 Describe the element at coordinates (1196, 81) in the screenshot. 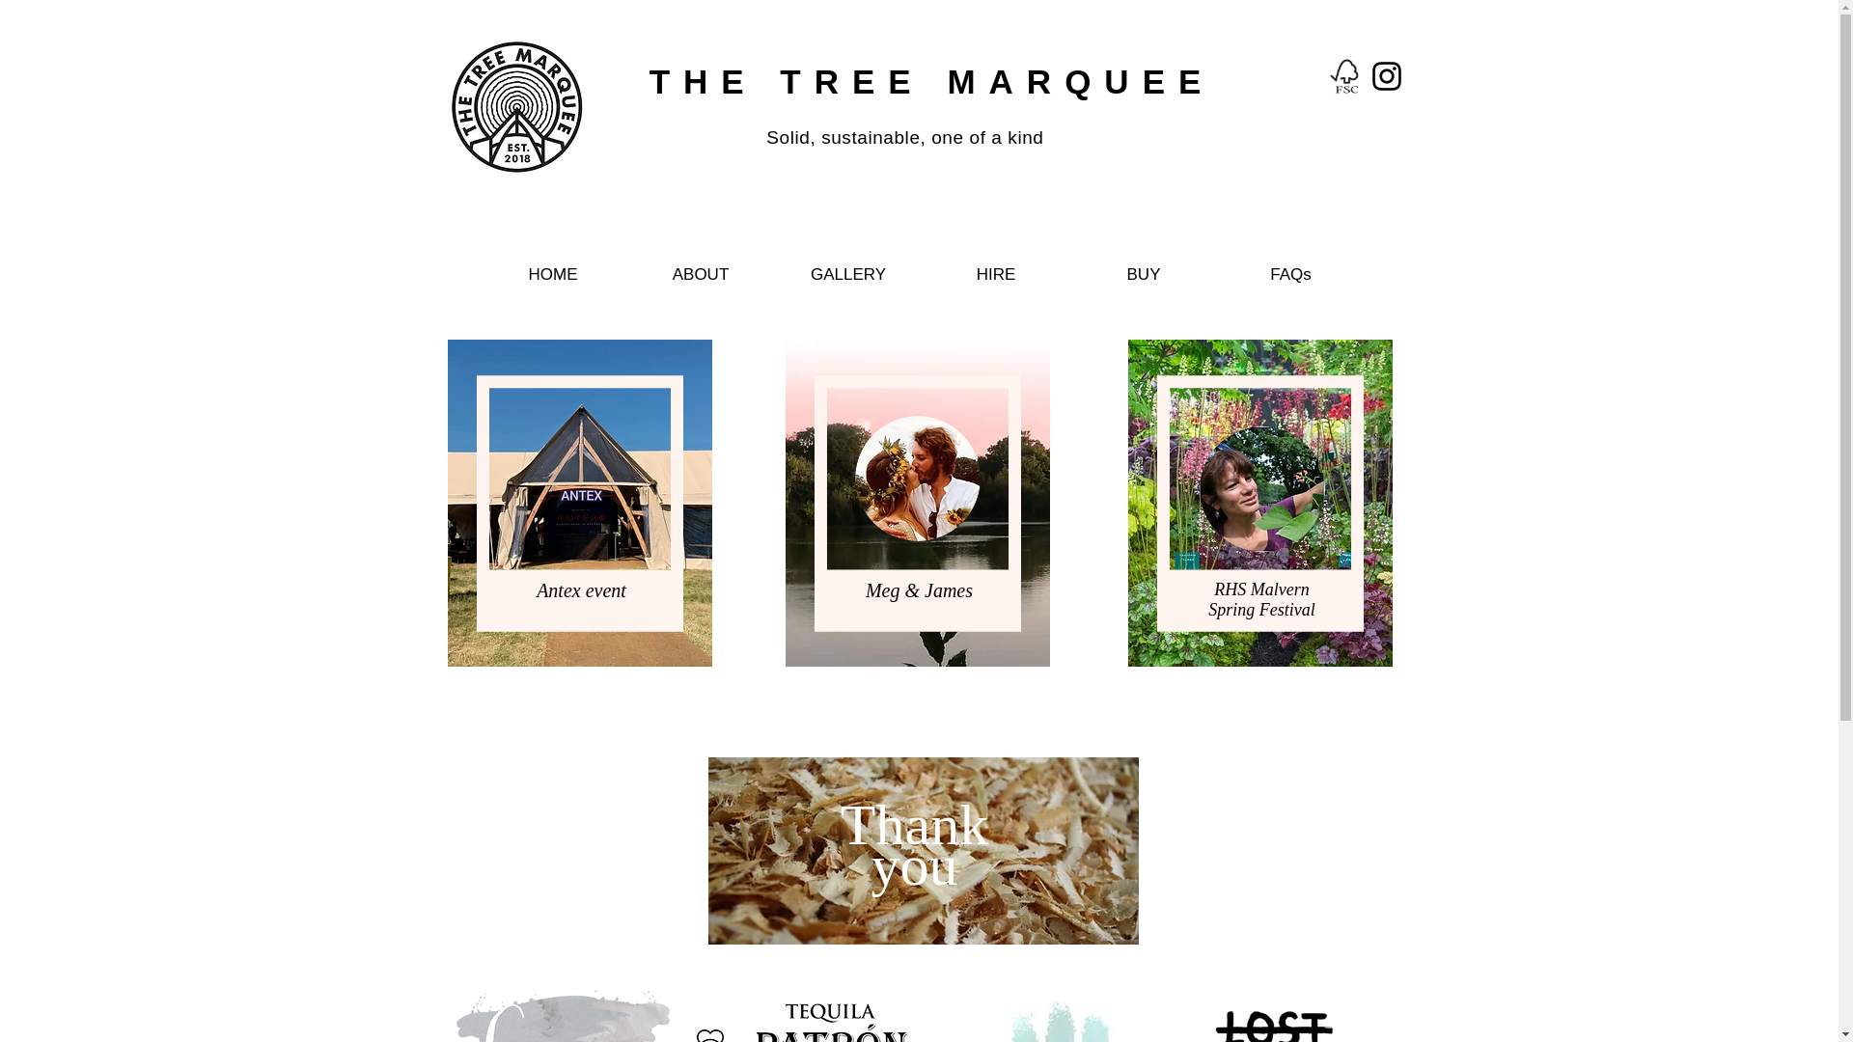

I see `E` at that location.